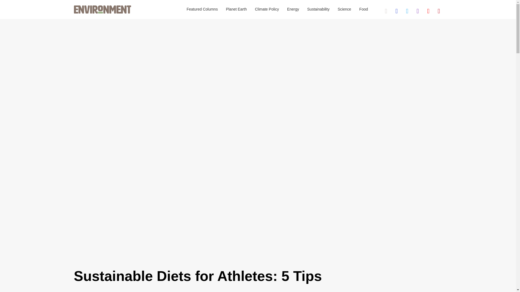 Image resolution: width=520 pixels, height=292 pixels. I want to click on Science, so click(344, 10).